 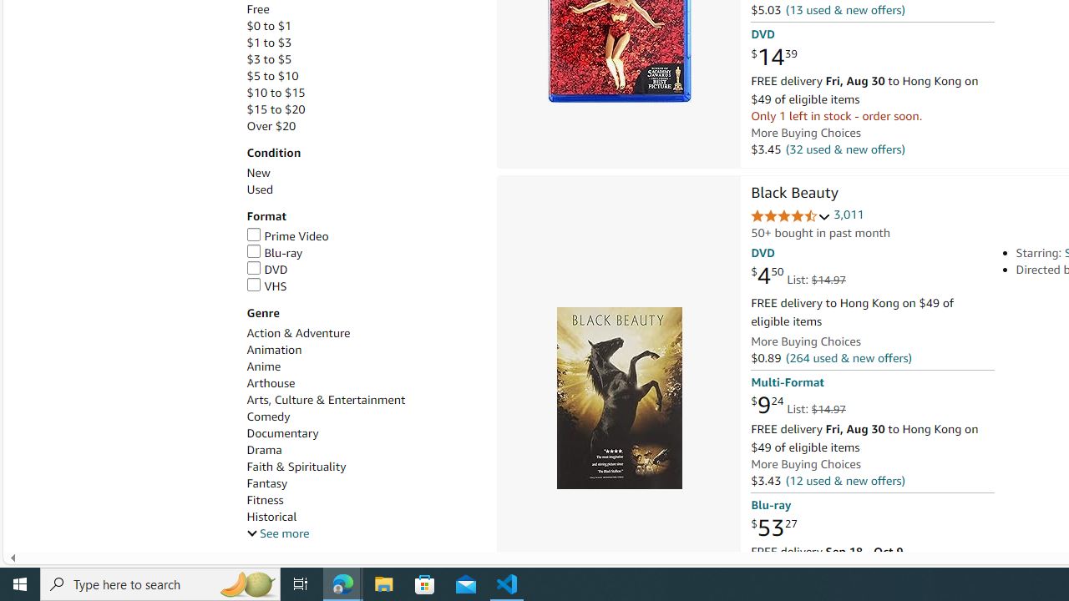 I want to click on $15 to $20, so click(x=362, y=109).